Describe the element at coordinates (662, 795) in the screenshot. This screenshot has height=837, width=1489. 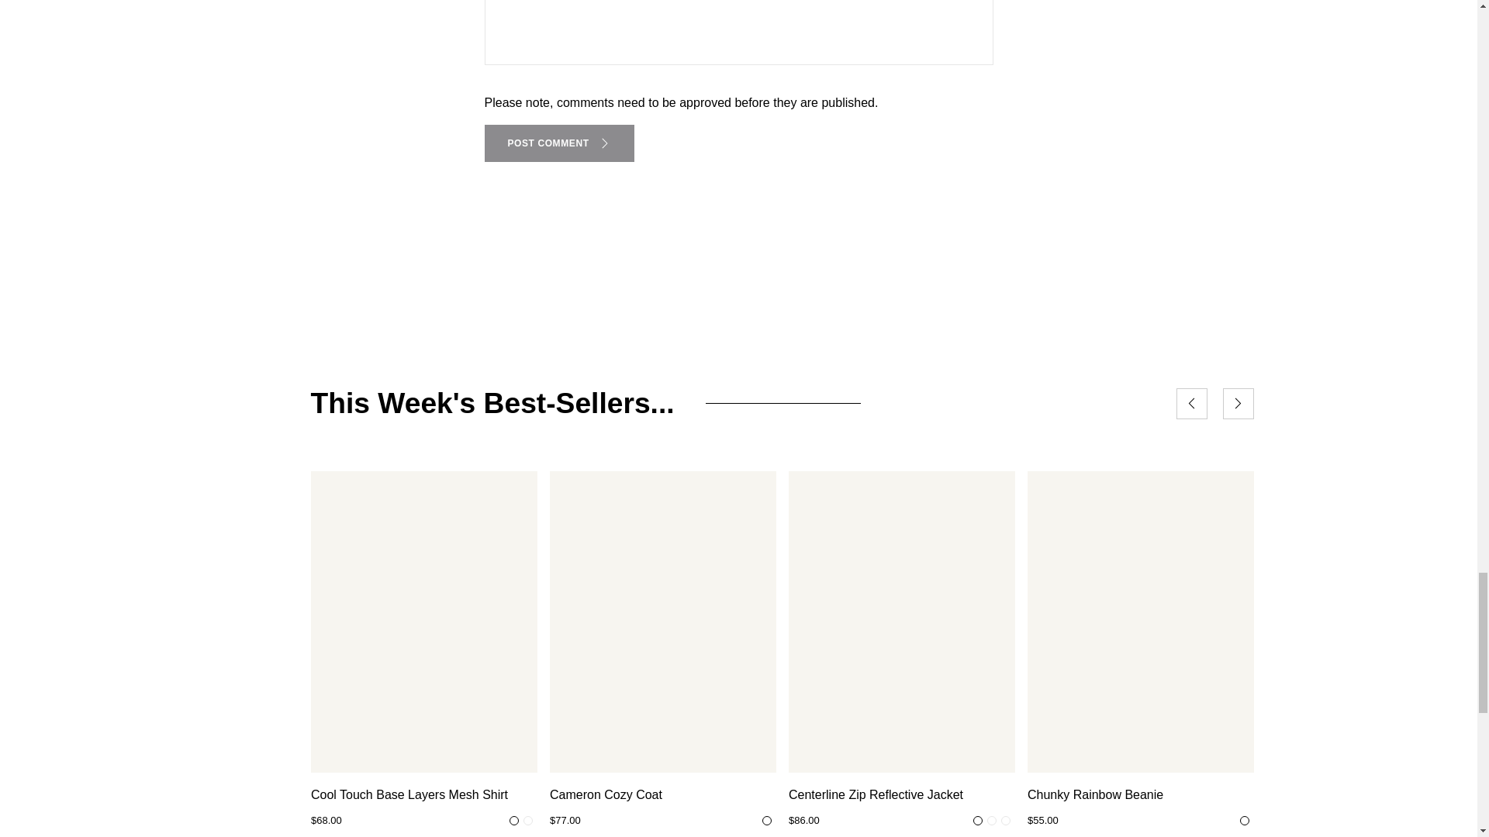
I see `Cameron Cozy Coat` at that location.